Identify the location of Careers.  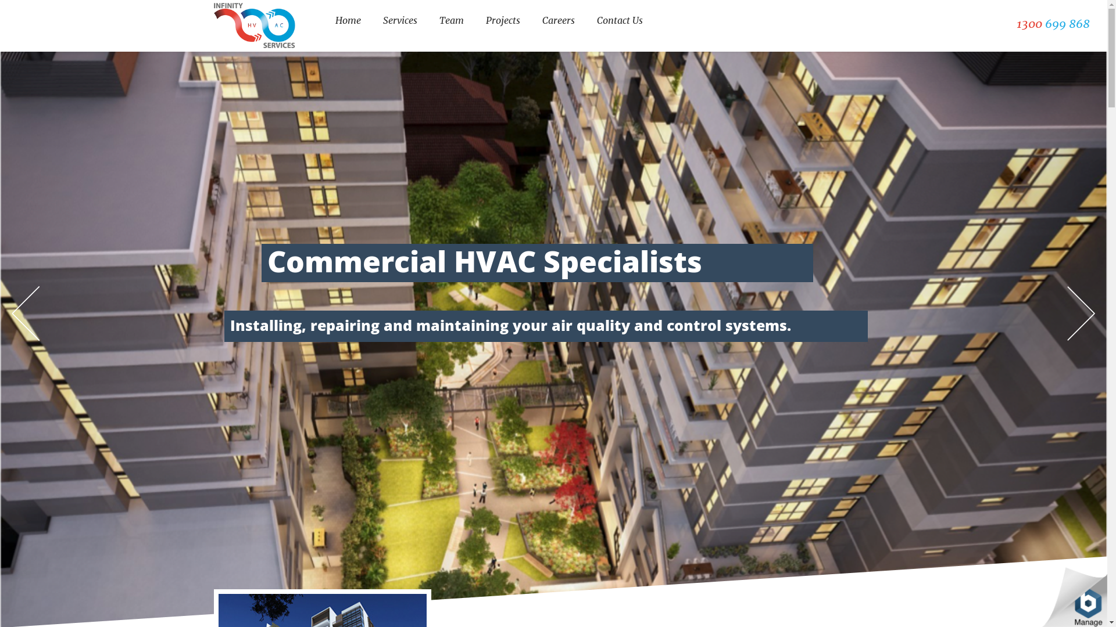
(558, 20).